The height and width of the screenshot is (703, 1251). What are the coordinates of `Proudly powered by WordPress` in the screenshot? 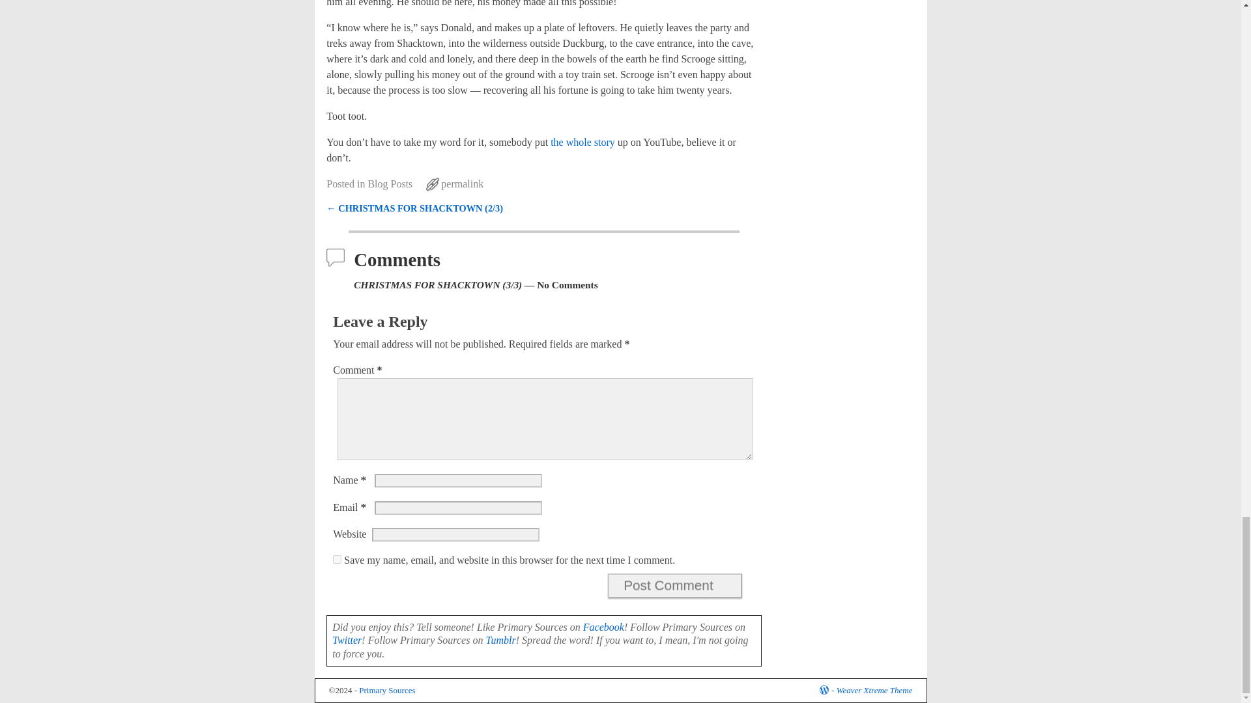 It's located at (827, 690).